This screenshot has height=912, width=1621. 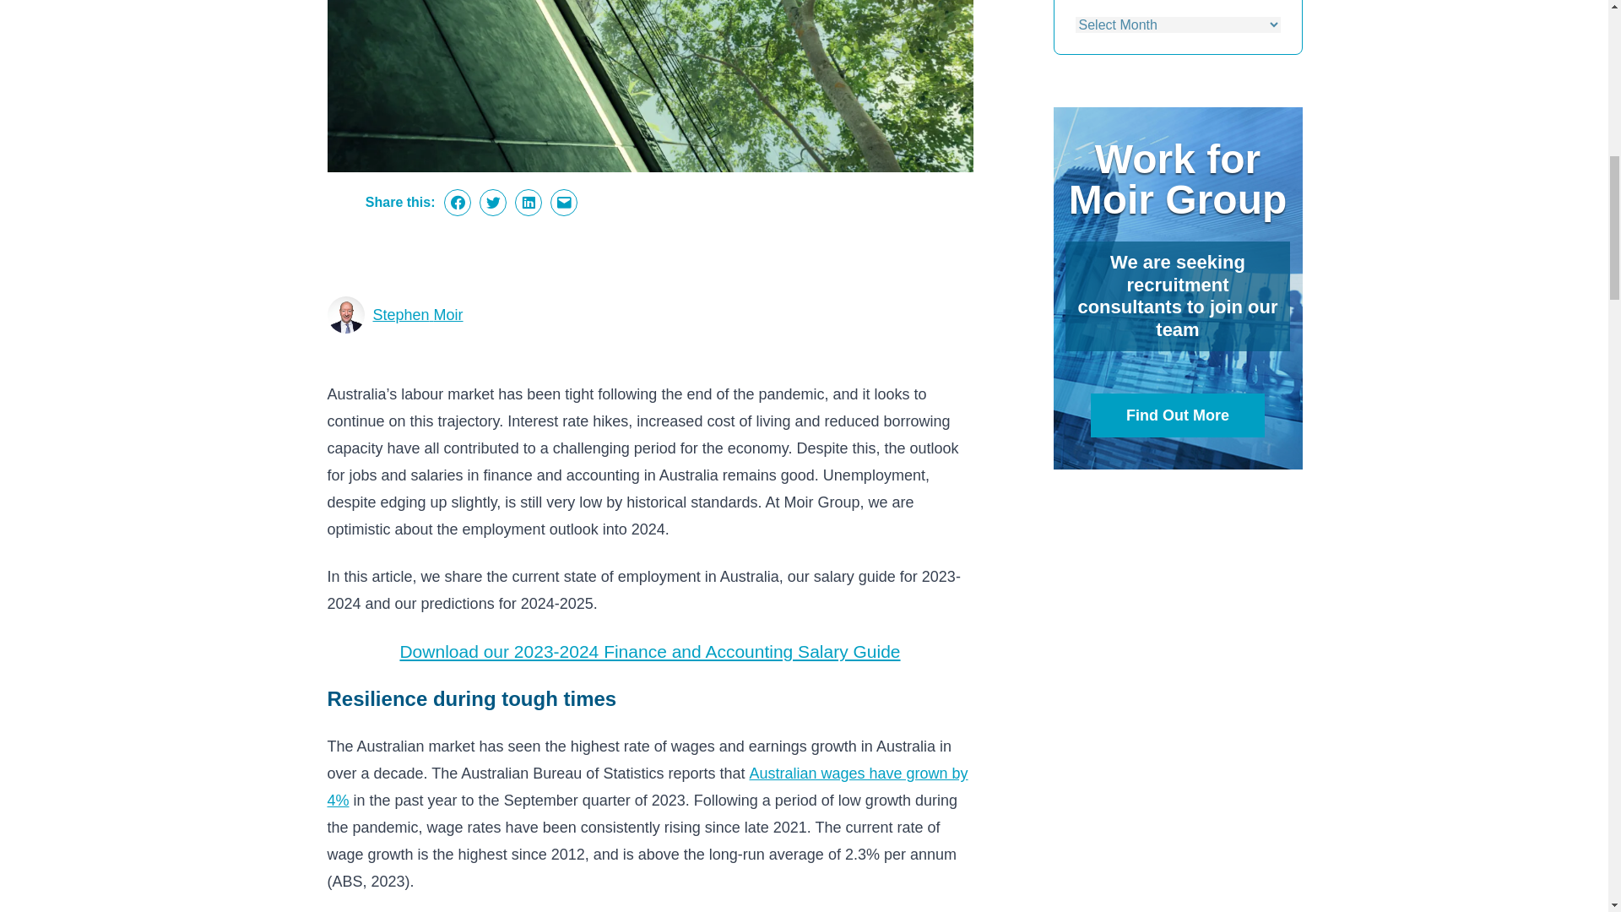 What do you see at coordinates (493, 202) in the screenshot?
I see `Click to share on Twitter` at bounding box center [493, 202].